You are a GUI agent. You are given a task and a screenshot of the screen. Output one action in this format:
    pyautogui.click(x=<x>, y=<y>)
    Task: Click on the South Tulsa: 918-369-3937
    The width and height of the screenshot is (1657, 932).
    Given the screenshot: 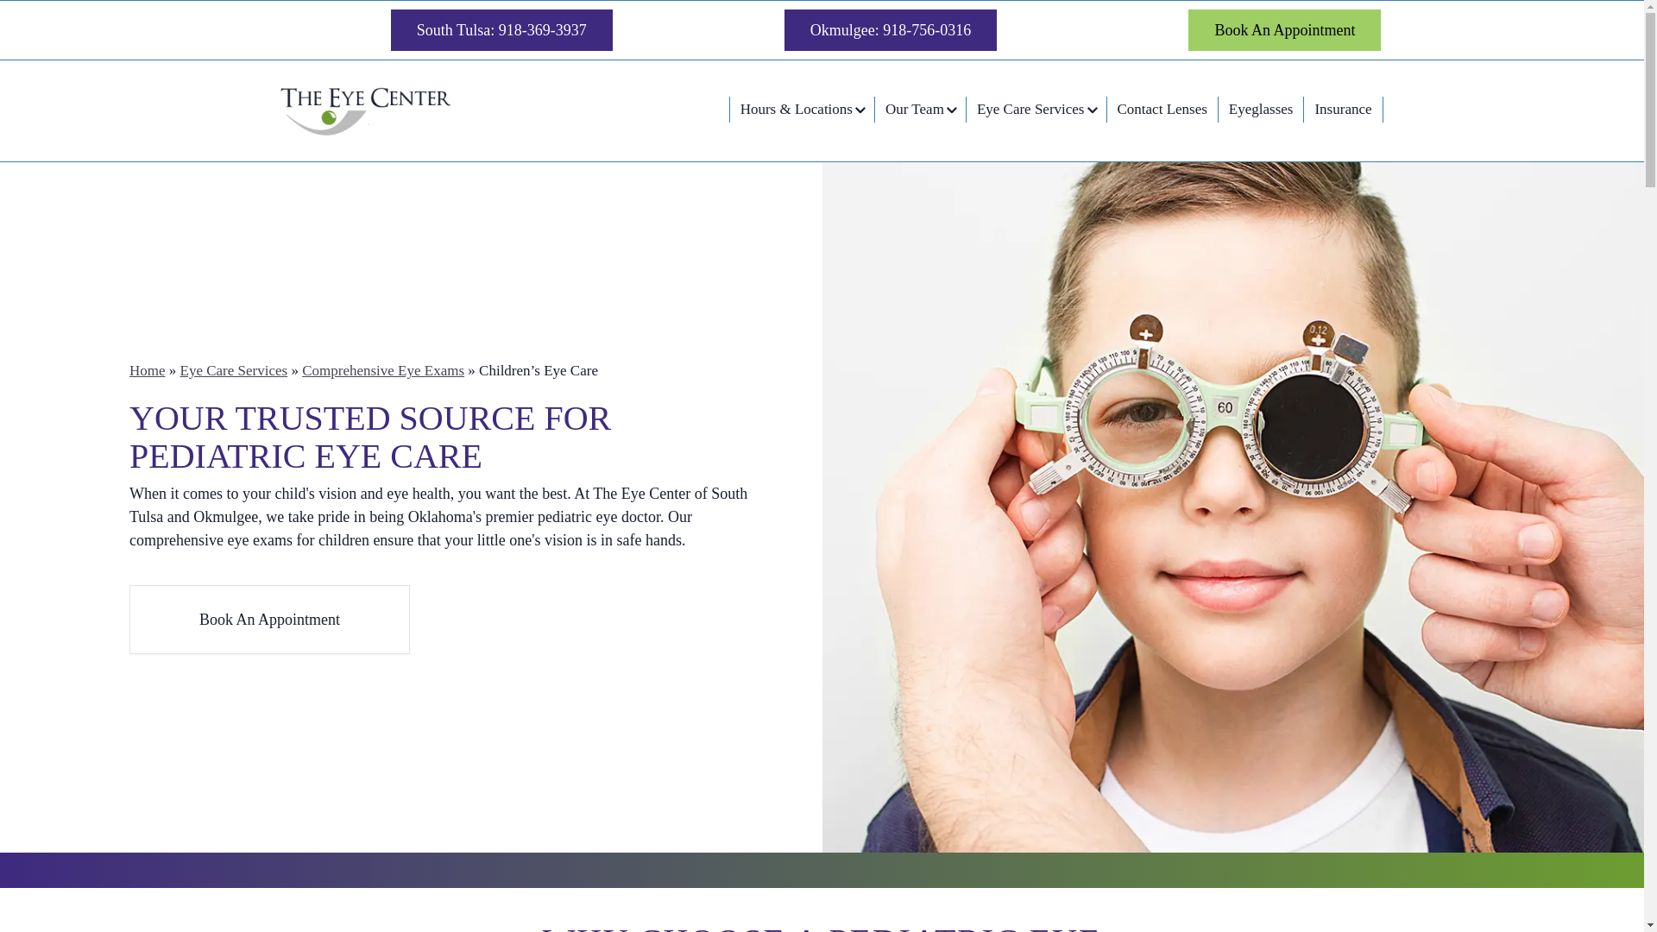 What is the action you would take?
    pyautogui.click(x=502, y=29)
    